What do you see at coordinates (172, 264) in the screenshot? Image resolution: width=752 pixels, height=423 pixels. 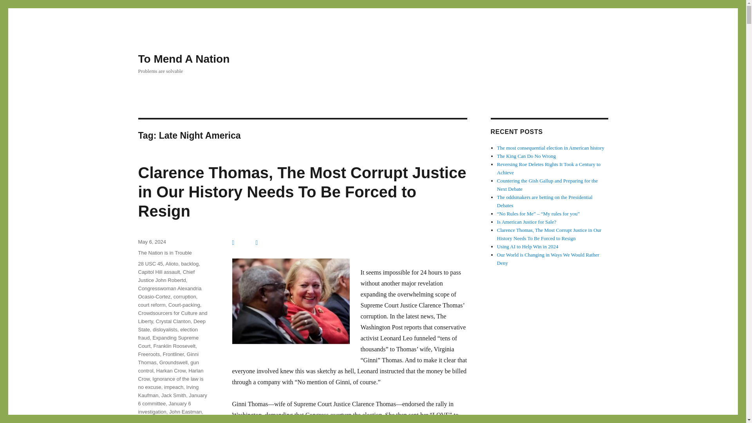 I see `Alioto` at bounding box center [172, 264].